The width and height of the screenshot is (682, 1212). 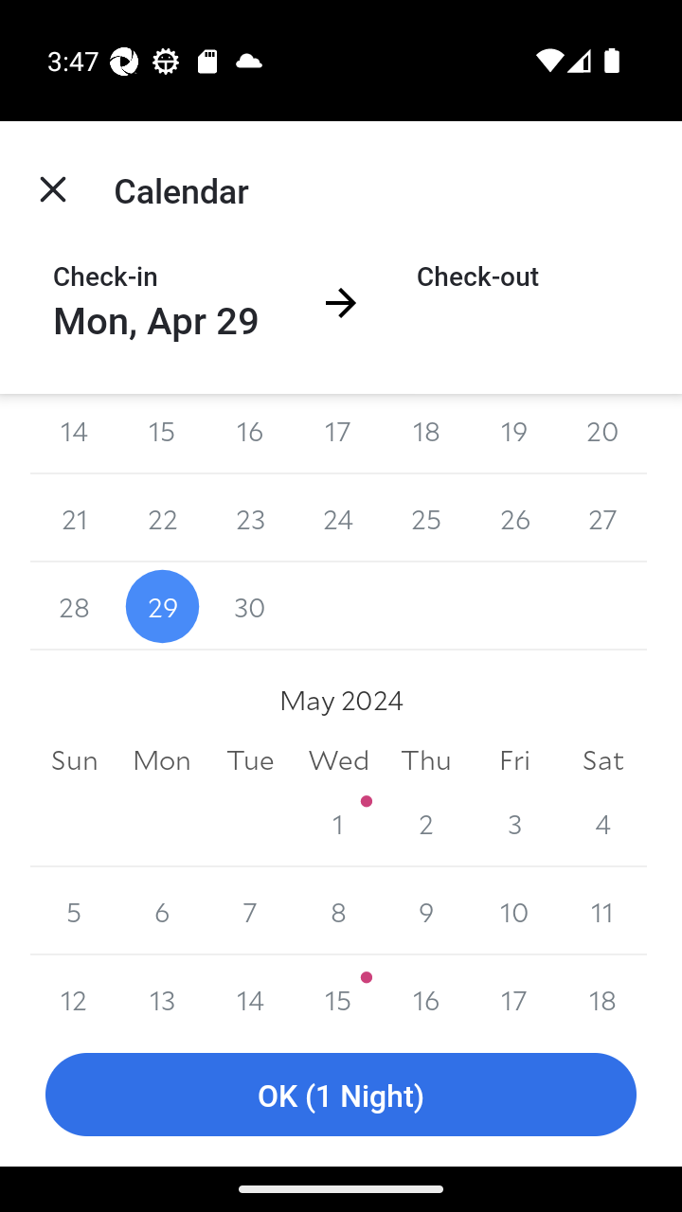 I want to click on 14 14 April 2024, so click(x=74, y=434).